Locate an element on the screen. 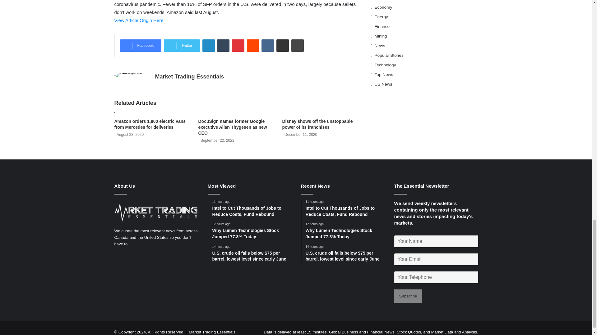 The height and width of the screenshot is (335, 597). Twitter is located at coordinates (182, 46).